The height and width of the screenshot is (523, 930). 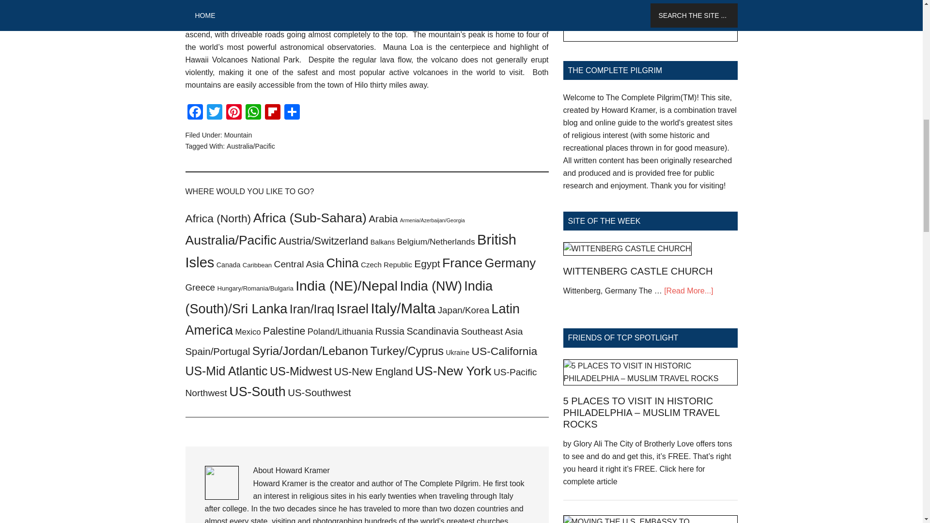 I want to click on Canada, so click(x=228, y=264).